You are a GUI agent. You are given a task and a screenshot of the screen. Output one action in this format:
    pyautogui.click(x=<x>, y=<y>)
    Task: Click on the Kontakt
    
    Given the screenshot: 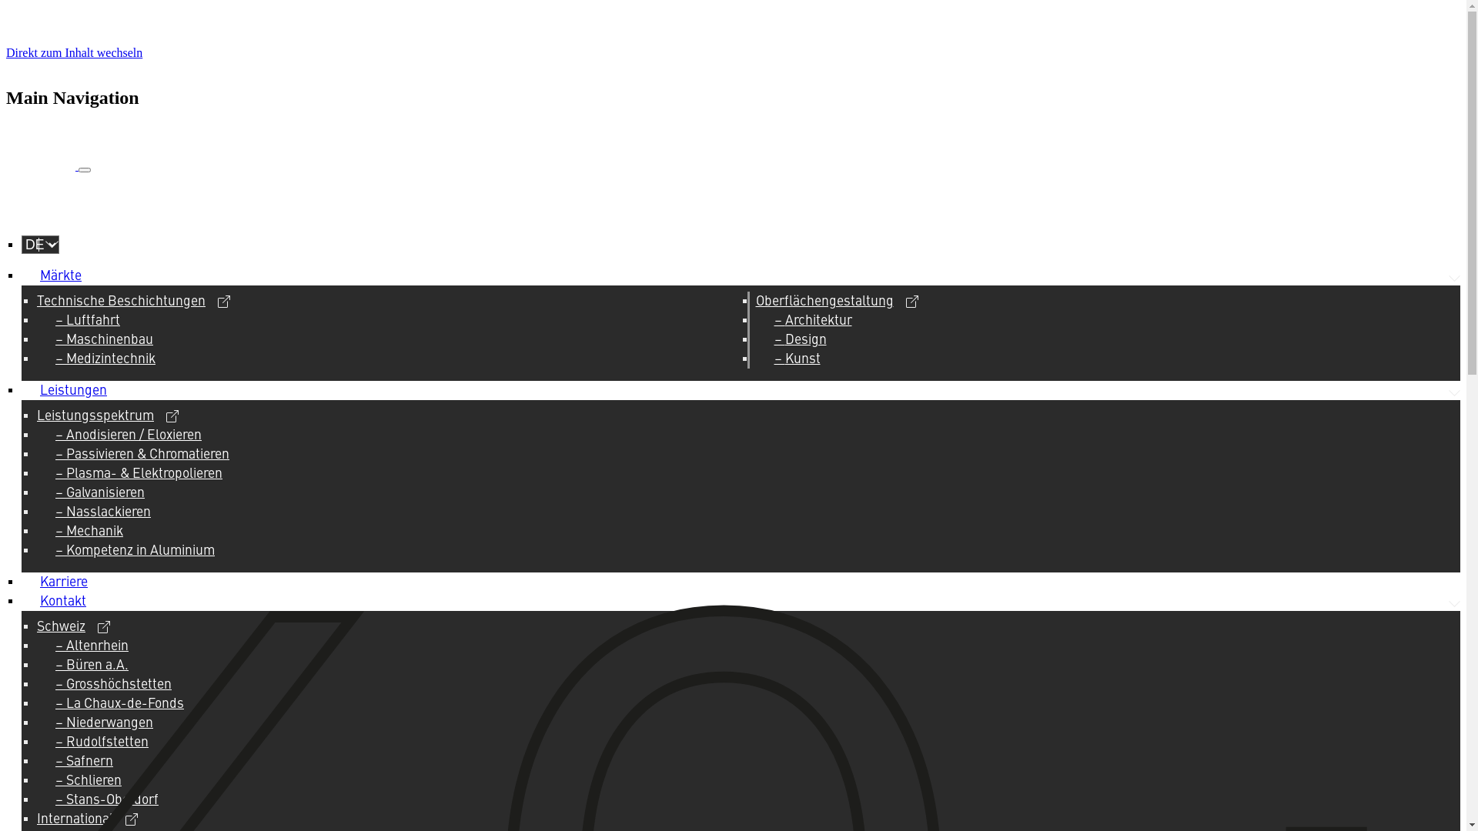 What is the action you would take?
    pyautogui.click(x=63, y=602)
    